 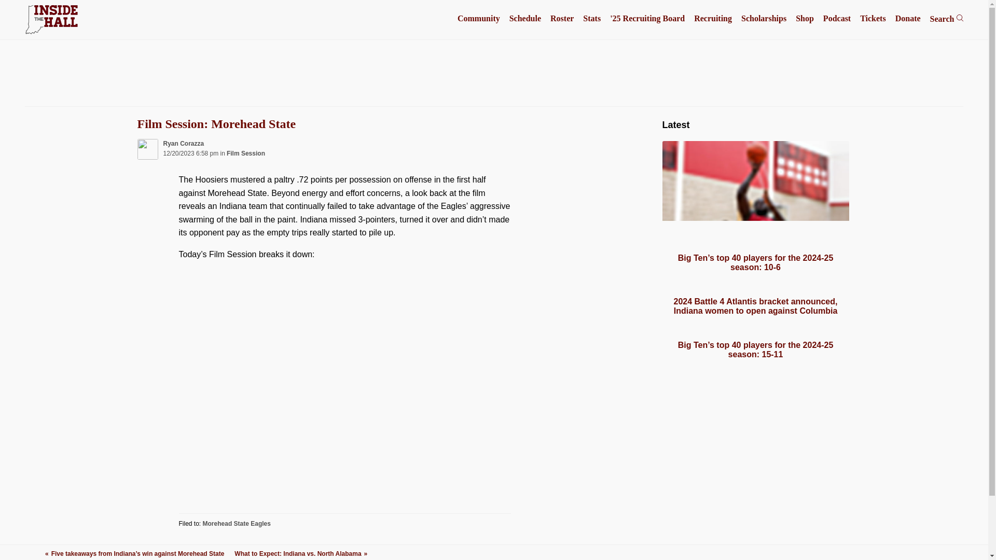 What do you see at coordinates (960, 18) in the screenshot?
I see `search` at bounding box center [960, 18].